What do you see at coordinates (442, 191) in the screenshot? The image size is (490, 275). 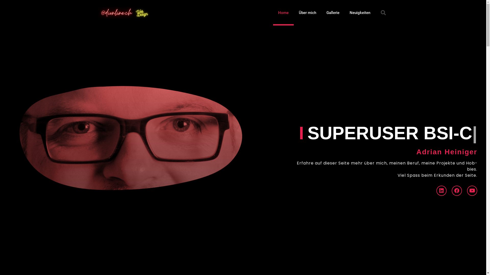 I see `Linkedin` at bounding box center [442, 191].